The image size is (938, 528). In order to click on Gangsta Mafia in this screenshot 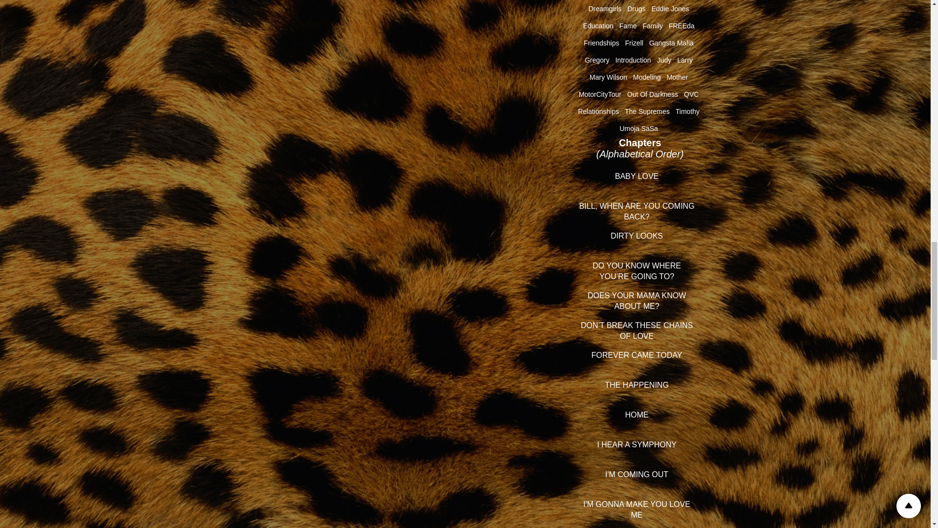, I will do `click(671, 43)`.